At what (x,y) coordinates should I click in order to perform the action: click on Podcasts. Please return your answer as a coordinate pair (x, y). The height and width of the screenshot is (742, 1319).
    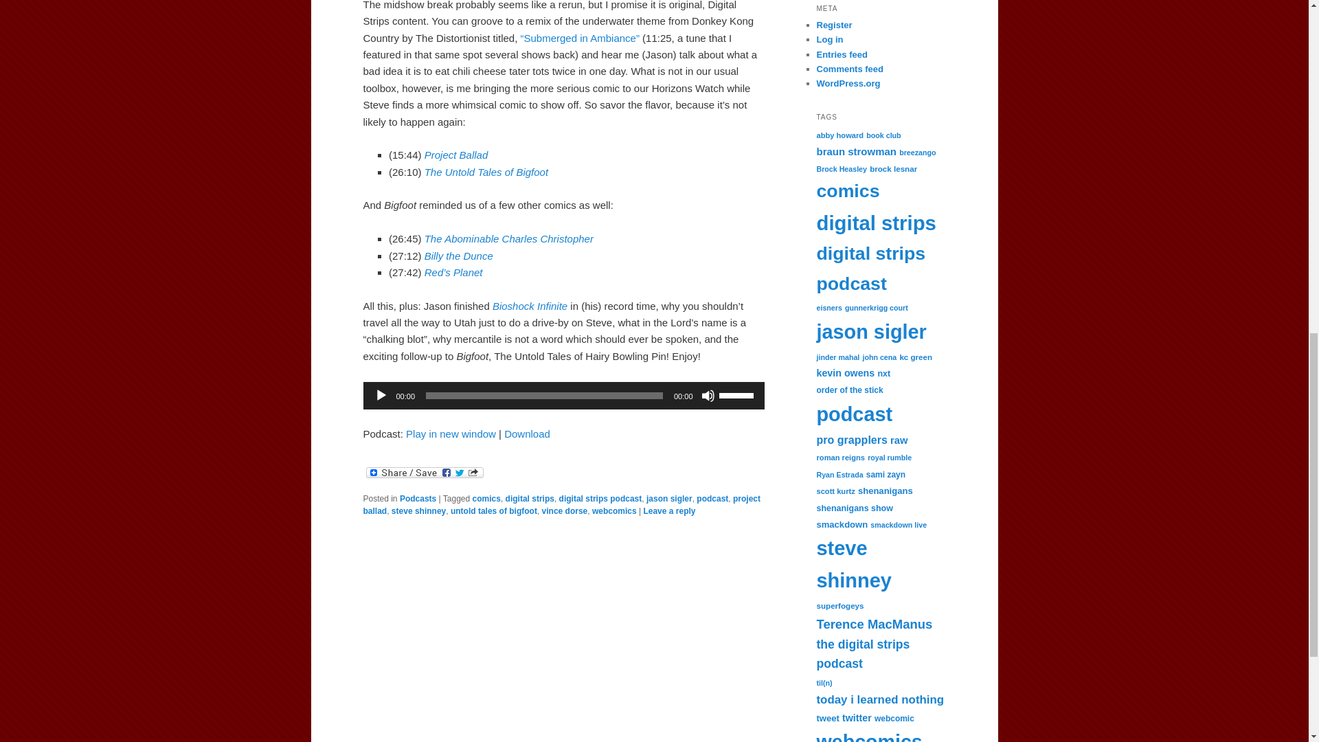
    Looking at the image, I should click on (418, 499).